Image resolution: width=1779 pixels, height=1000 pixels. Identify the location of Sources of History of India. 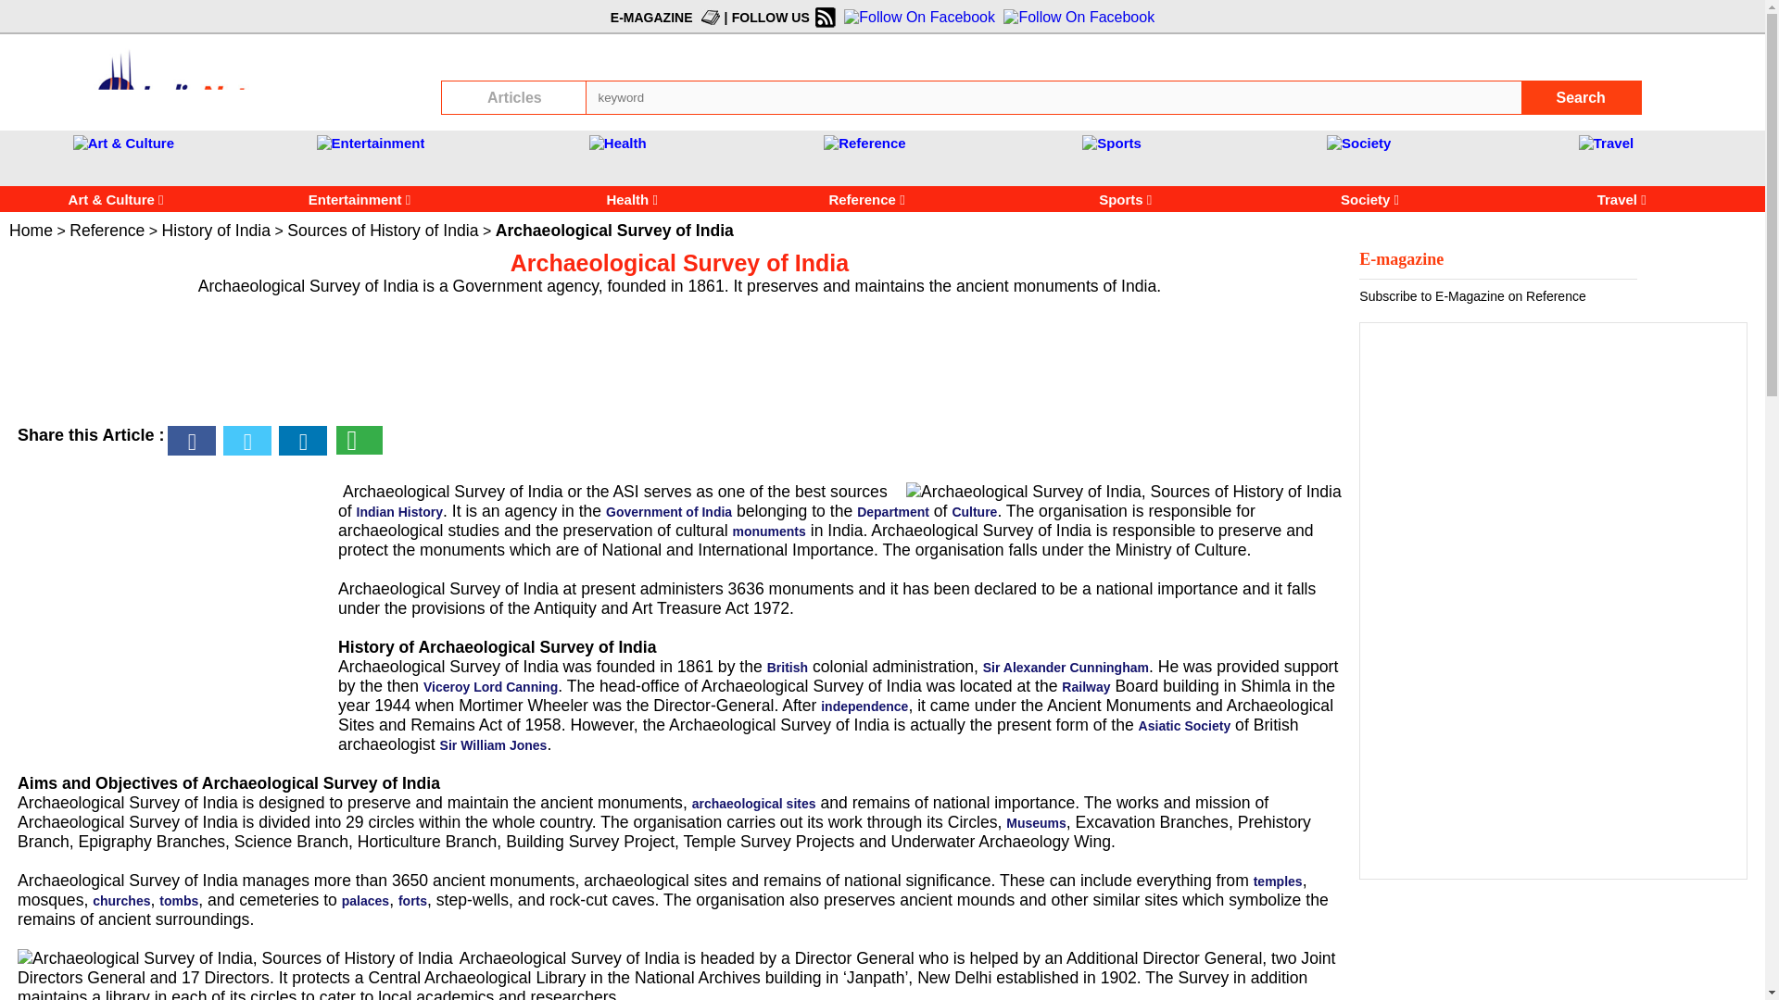
(382, 230).